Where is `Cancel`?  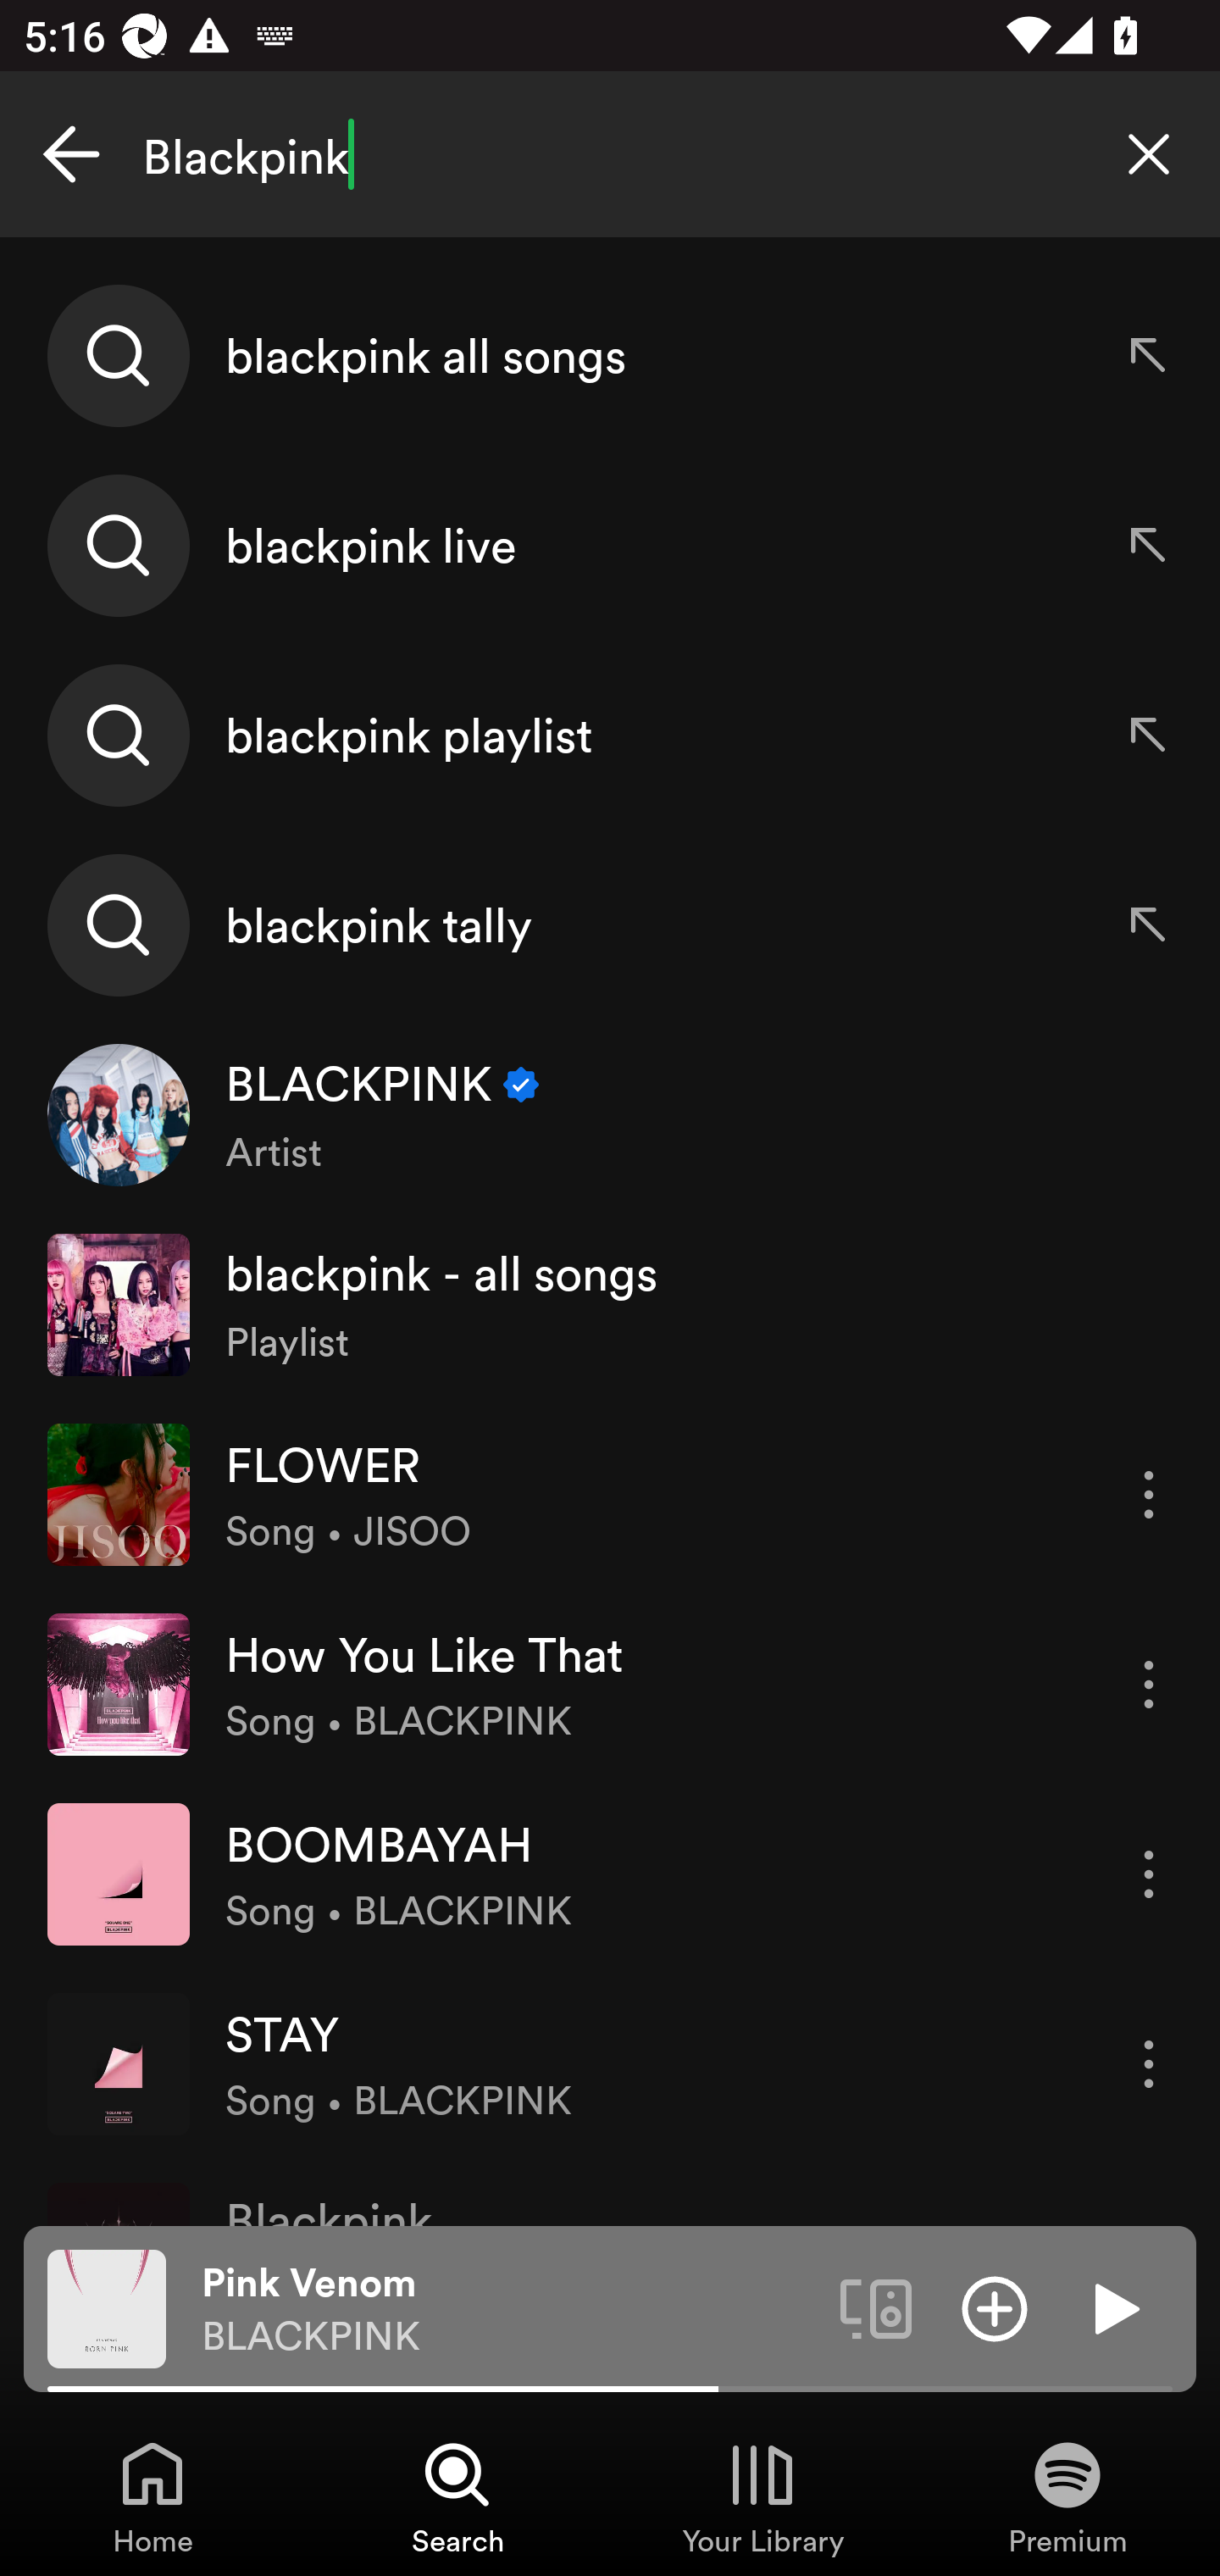 Cancel is located at coordinates (71, 154).